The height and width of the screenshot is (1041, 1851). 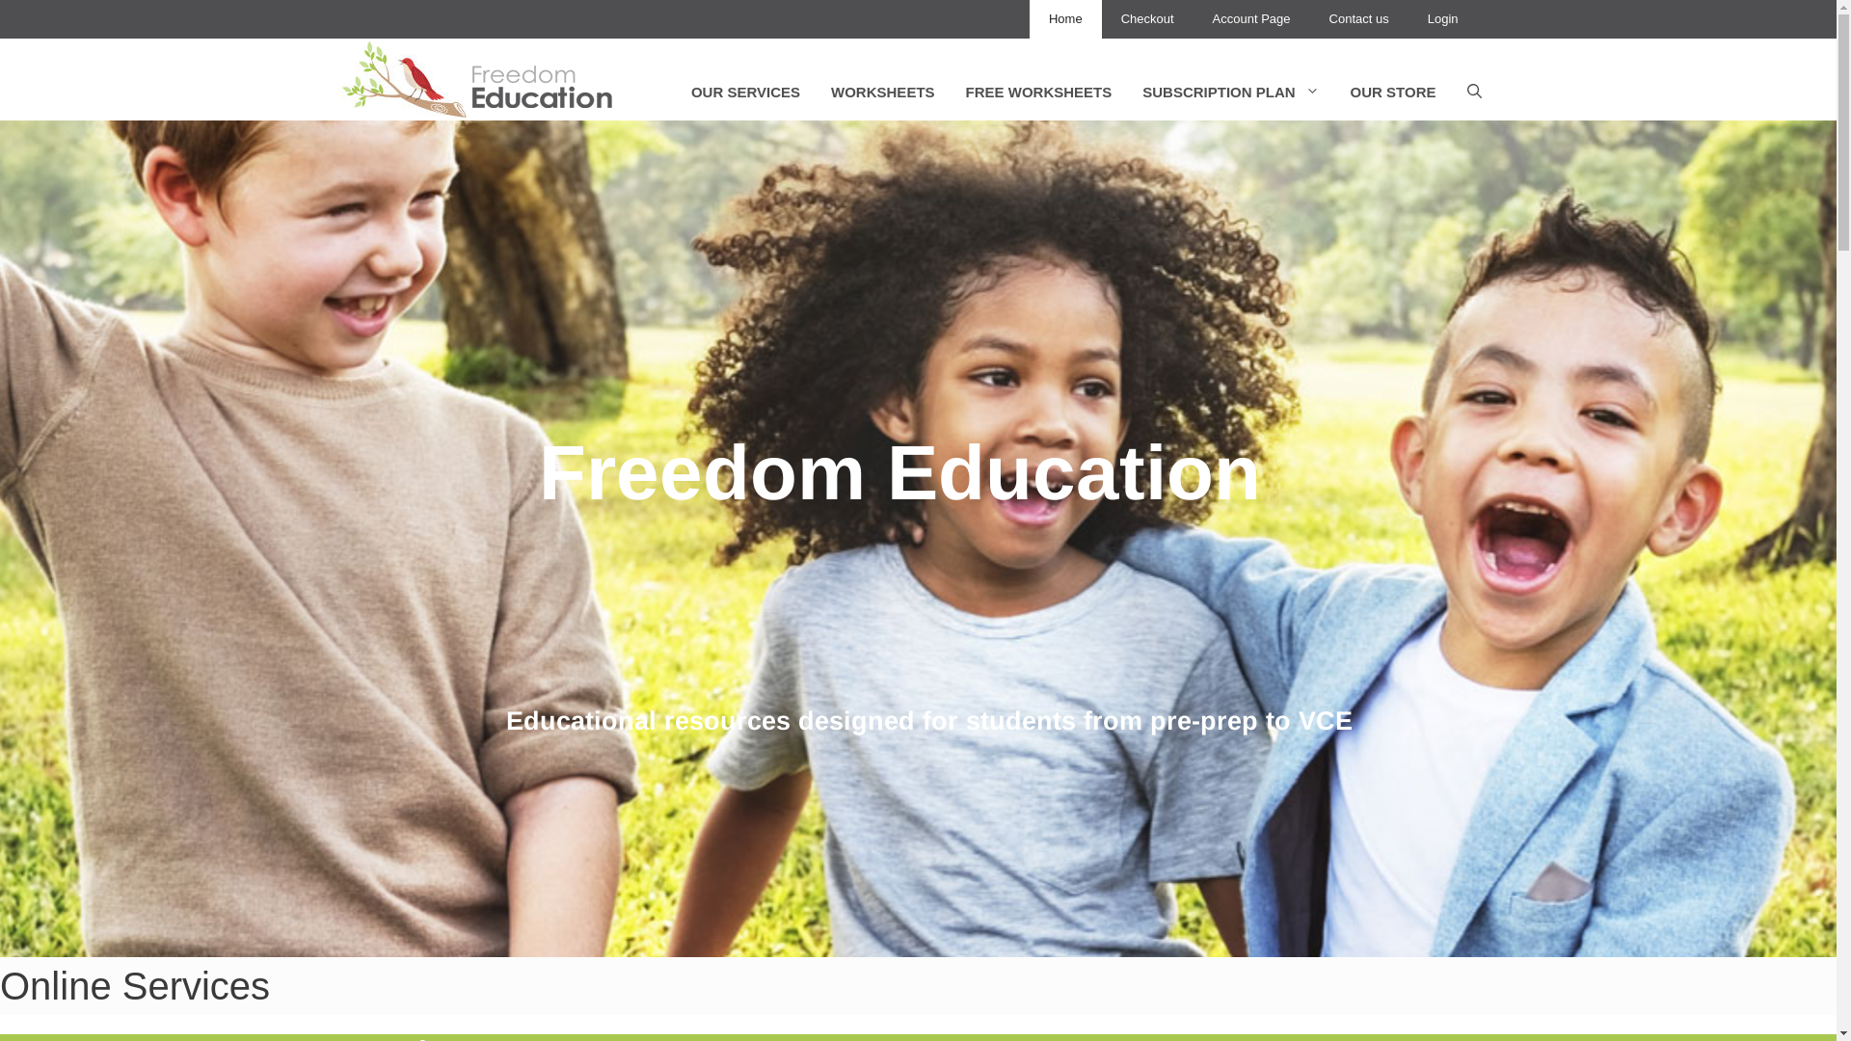 I want to click on Account Page, so click(x=1251, y=19).